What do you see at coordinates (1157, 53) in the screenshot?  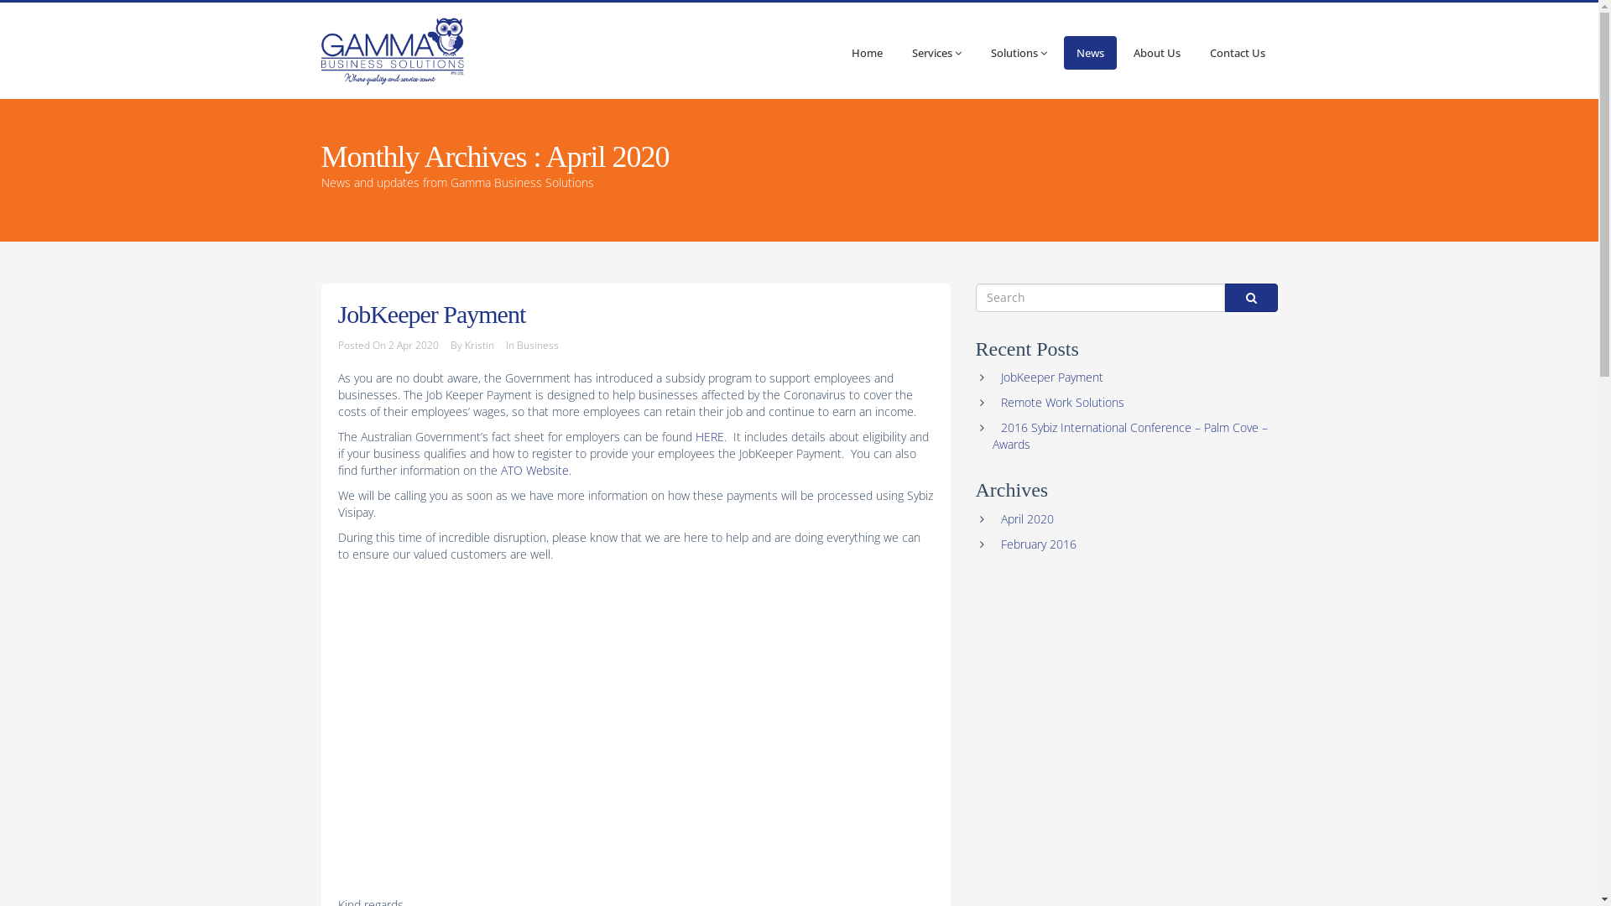 I see `About Us` at bounding box center [1157, 53].